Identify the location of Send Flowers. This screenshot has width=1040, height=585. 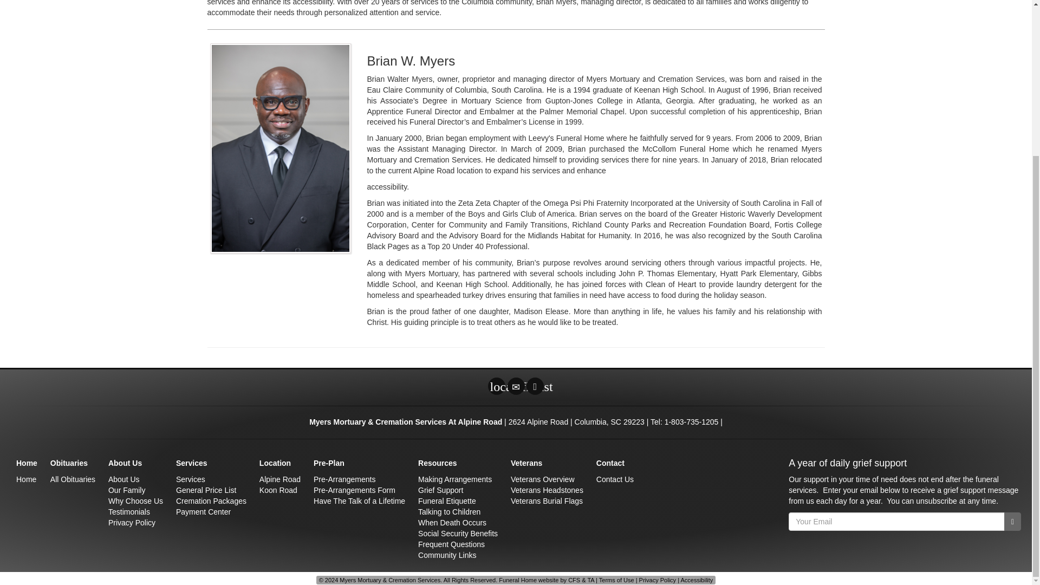
(496, 386).